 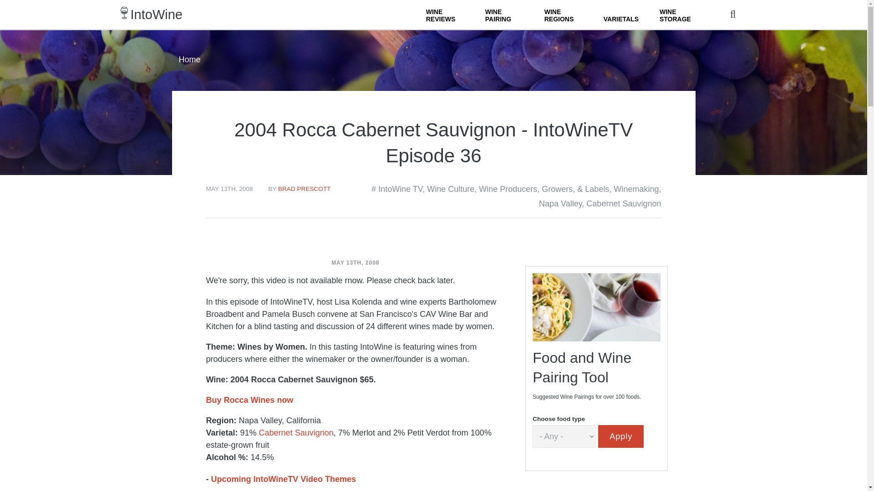 What do you see at coordinates (504, 15) in the screenshot?
I see `Wine Pairing` at bounding box center [504, 15].